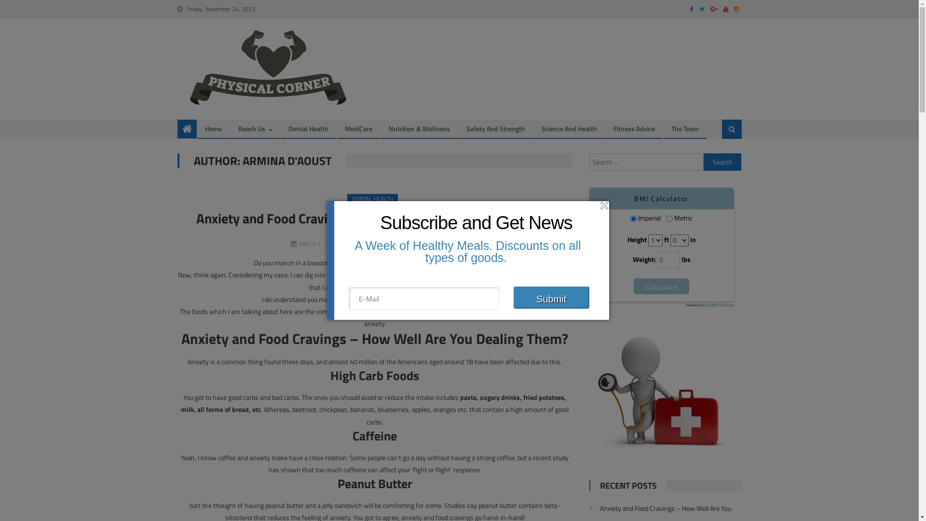 The width and height of the screenshot is (926, 521). I want to click on Easy BMI Calculator, so click(720, 305).